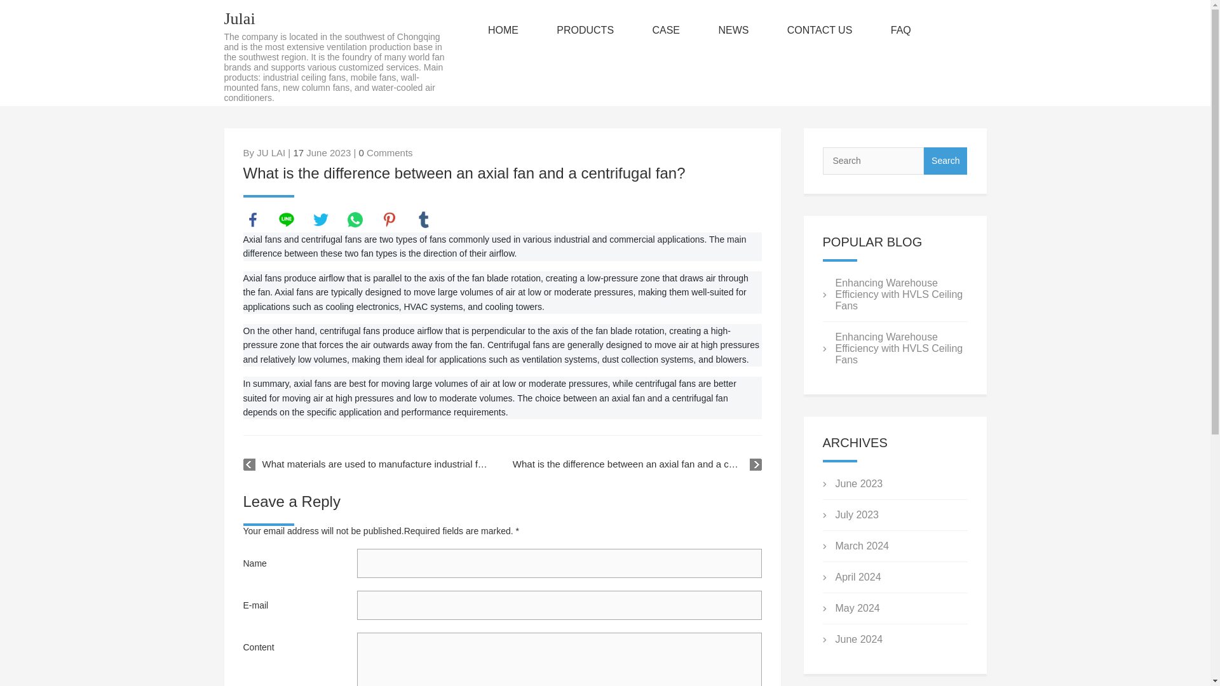  What do you see at coordinates (820, 30) in the screenshot?
I see `CONTACT US` at bounding box center [820, 30].